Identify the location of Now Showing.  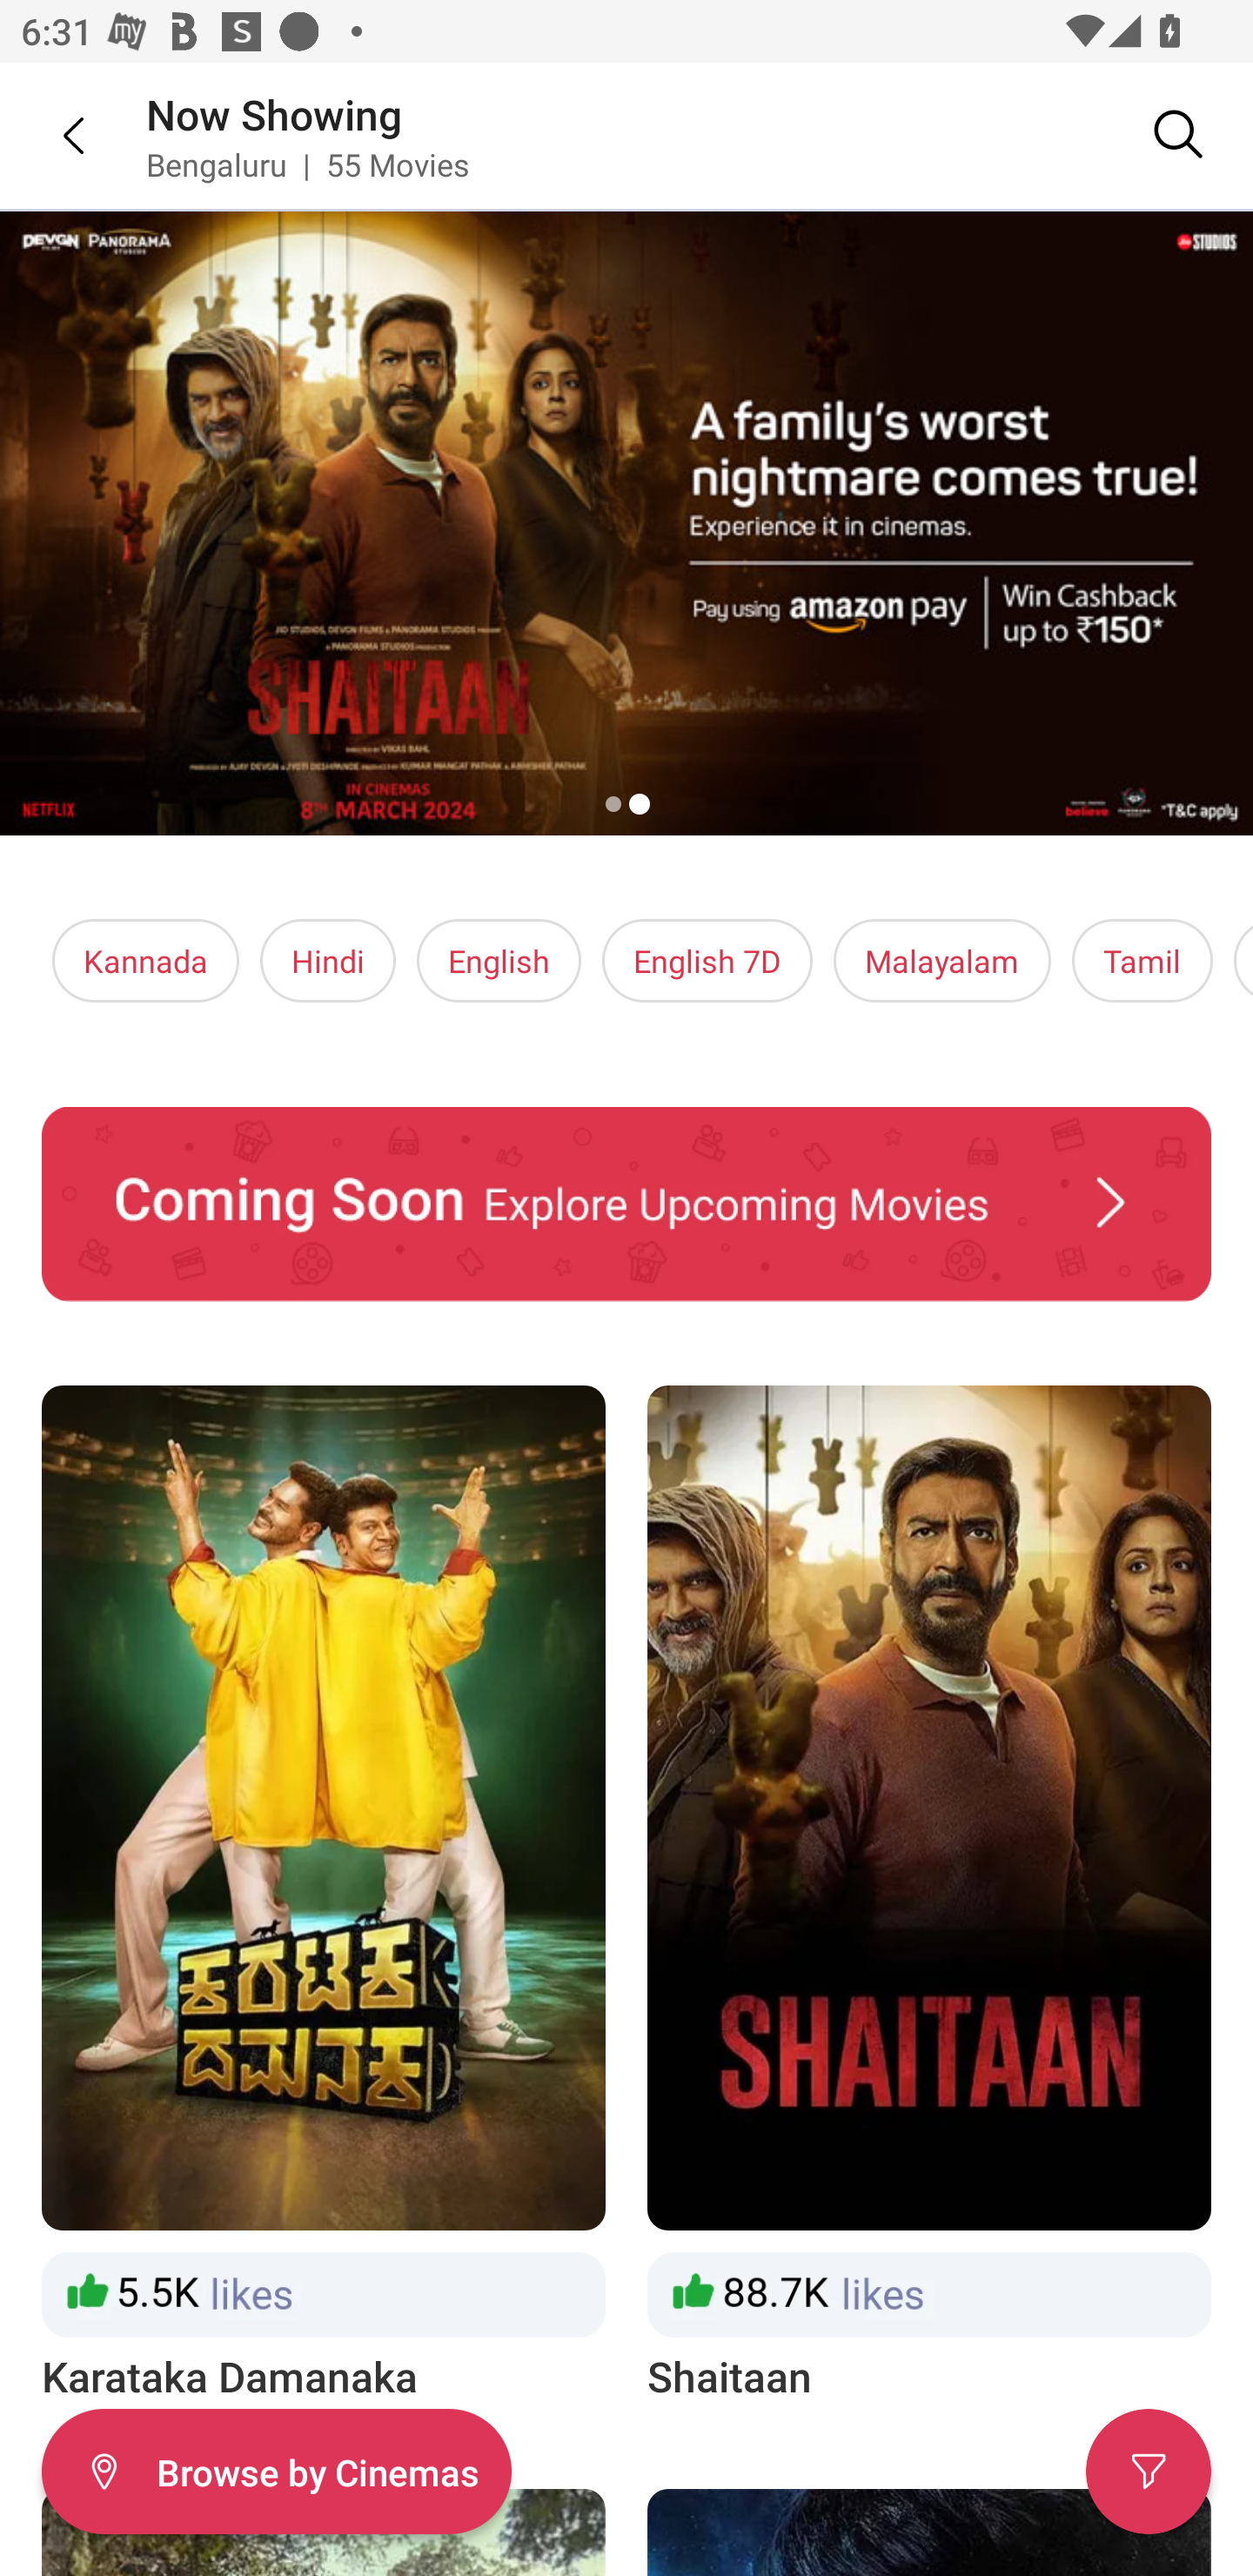
(274, 113).